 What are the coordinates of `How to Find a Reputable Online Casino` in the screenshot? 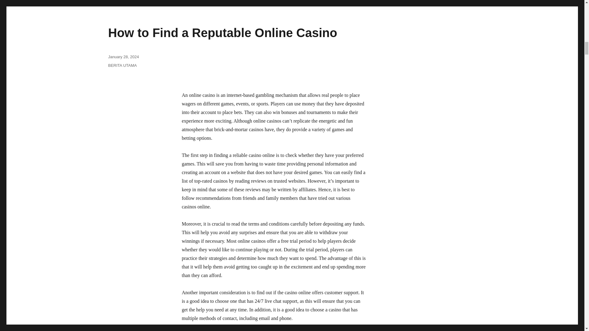 It's located at (222, 32).